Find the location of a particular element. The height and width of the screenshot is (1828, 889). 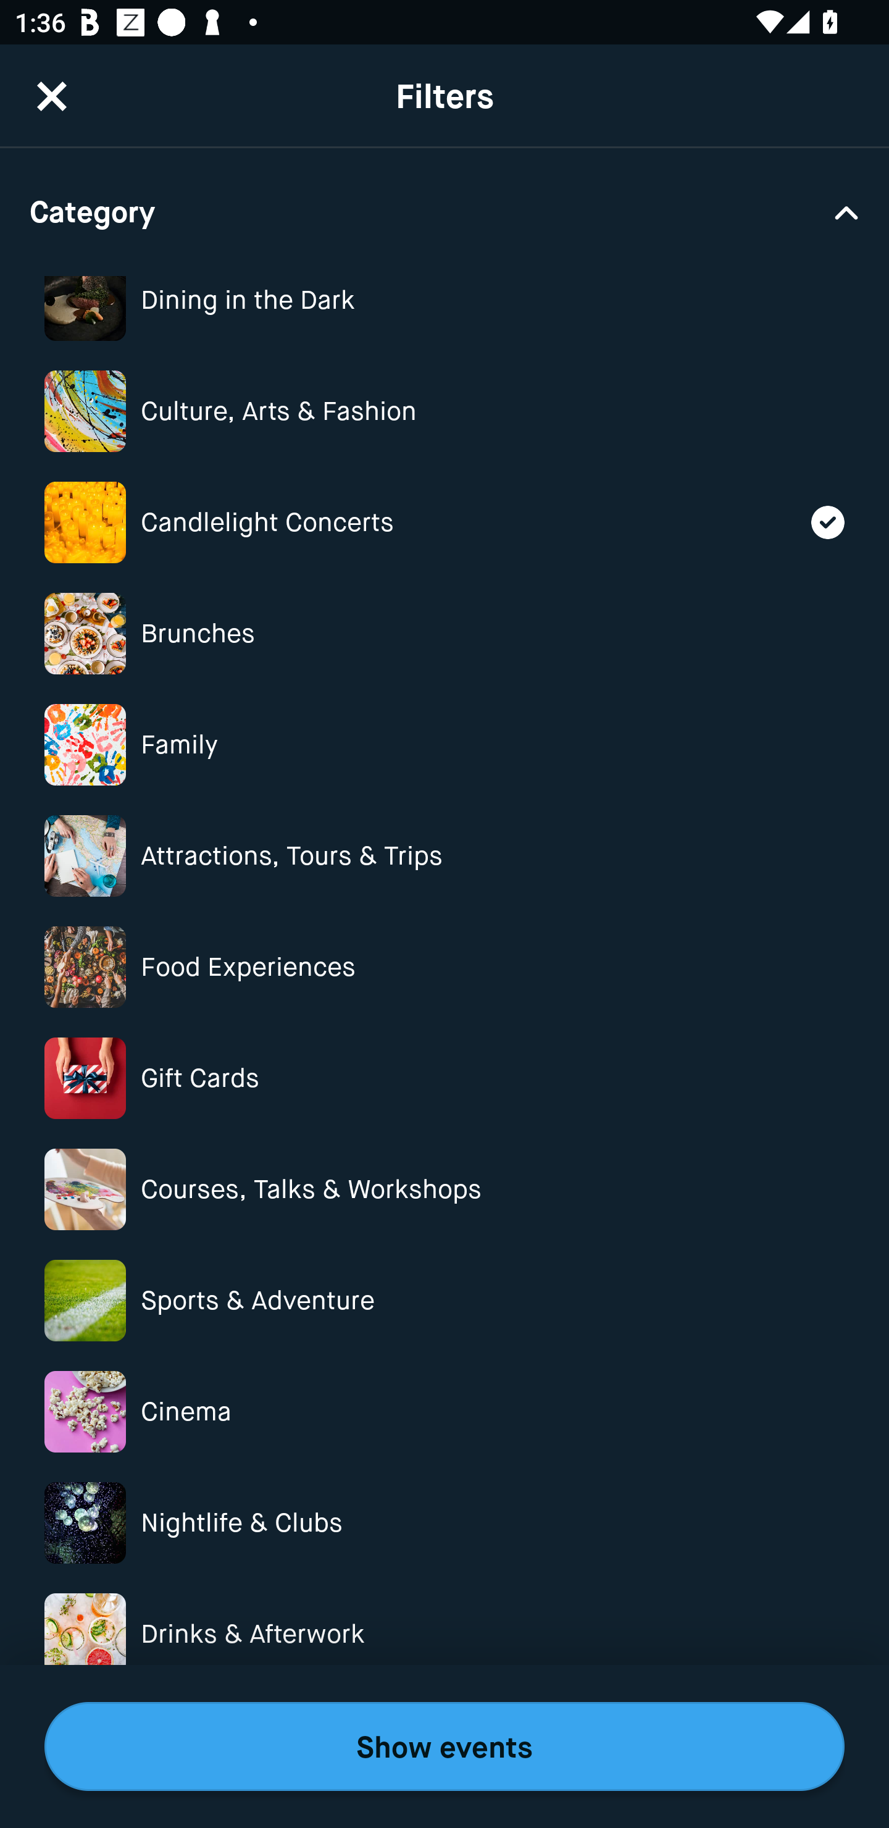

CloseButton is located at coordinates (52, 94).